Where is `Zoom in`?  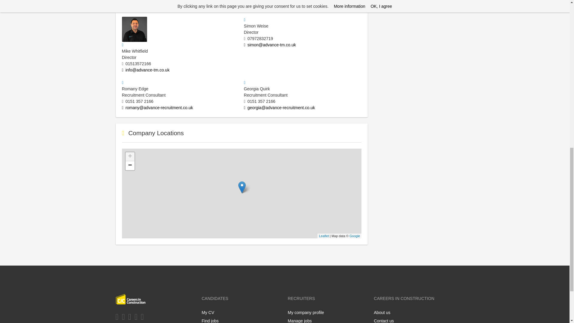
Zoom in is located at coordinates (130, 156).